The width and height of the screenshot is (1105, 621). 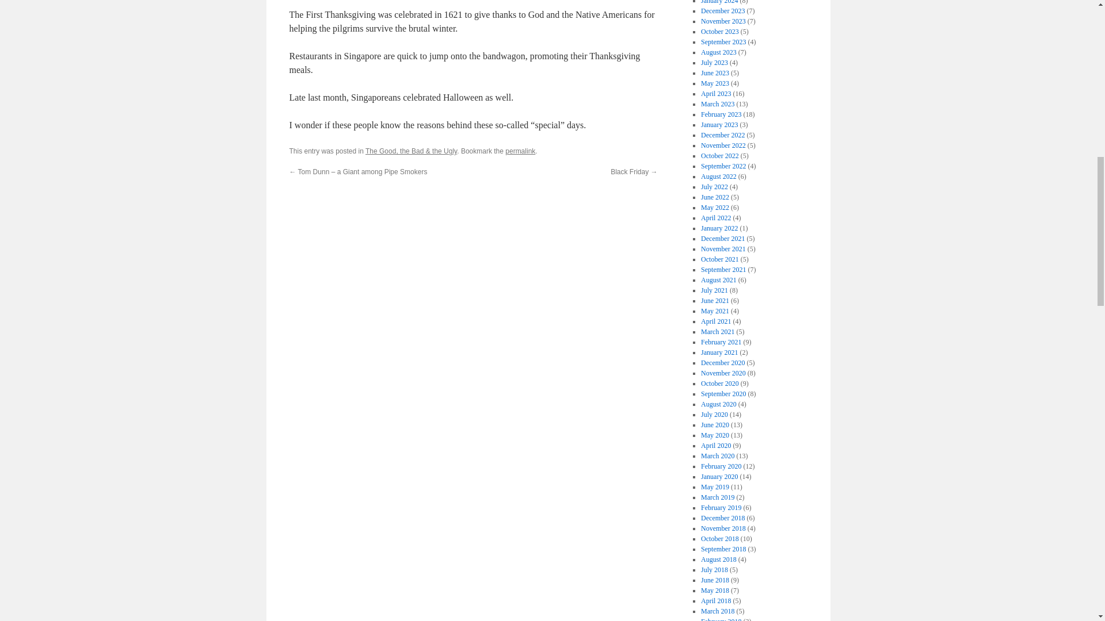 What do you see at coordinates (719, 2) in the screenshot?
I see `January 2024` at bounding box center [719, 2].